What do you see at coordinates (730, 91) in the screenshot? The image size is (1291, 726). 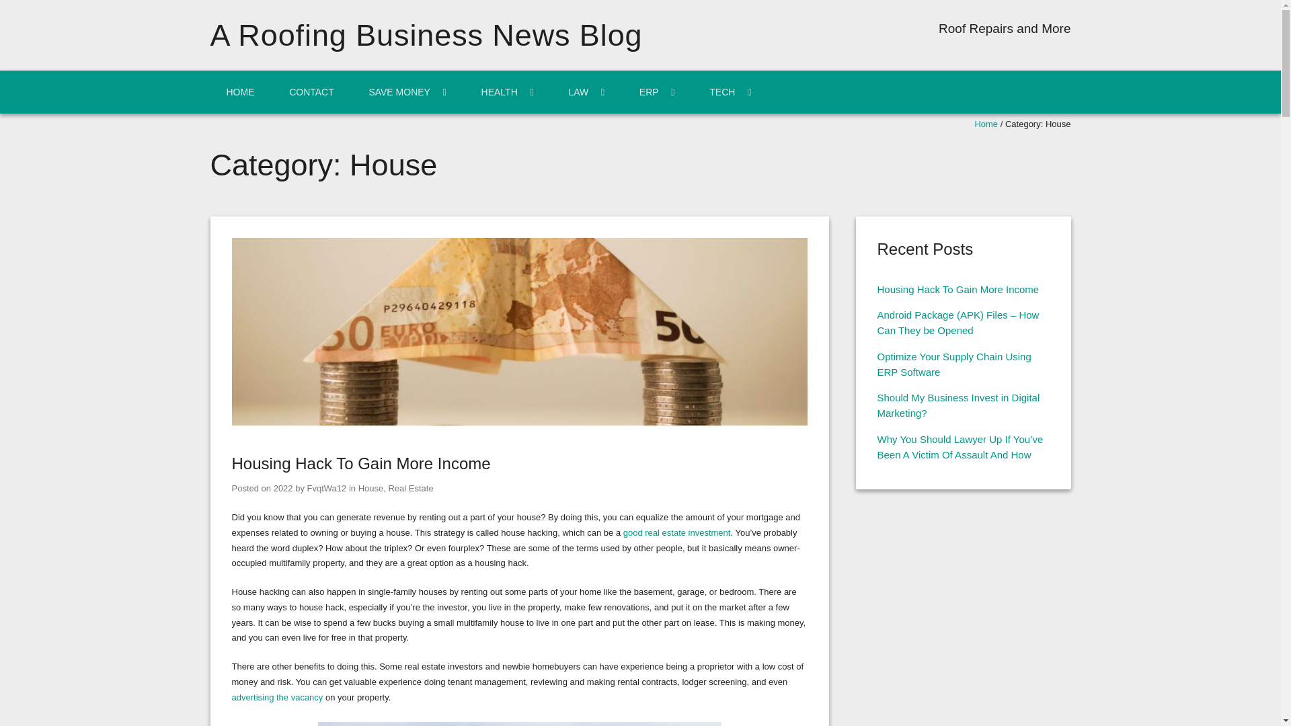 I see `TECH` at bounding box center [730, 91].